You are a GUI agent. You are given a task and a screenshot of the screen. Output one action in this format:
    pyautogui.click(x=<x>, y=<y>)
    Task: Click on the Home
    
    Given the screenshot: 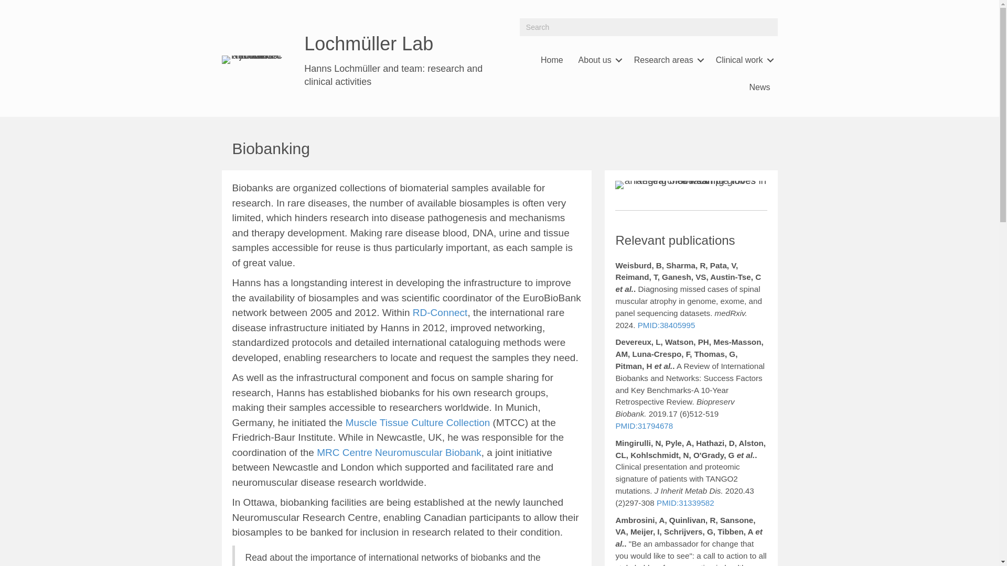 What is the action you would take?
    pyautogui.click(x=552, y=60)
    